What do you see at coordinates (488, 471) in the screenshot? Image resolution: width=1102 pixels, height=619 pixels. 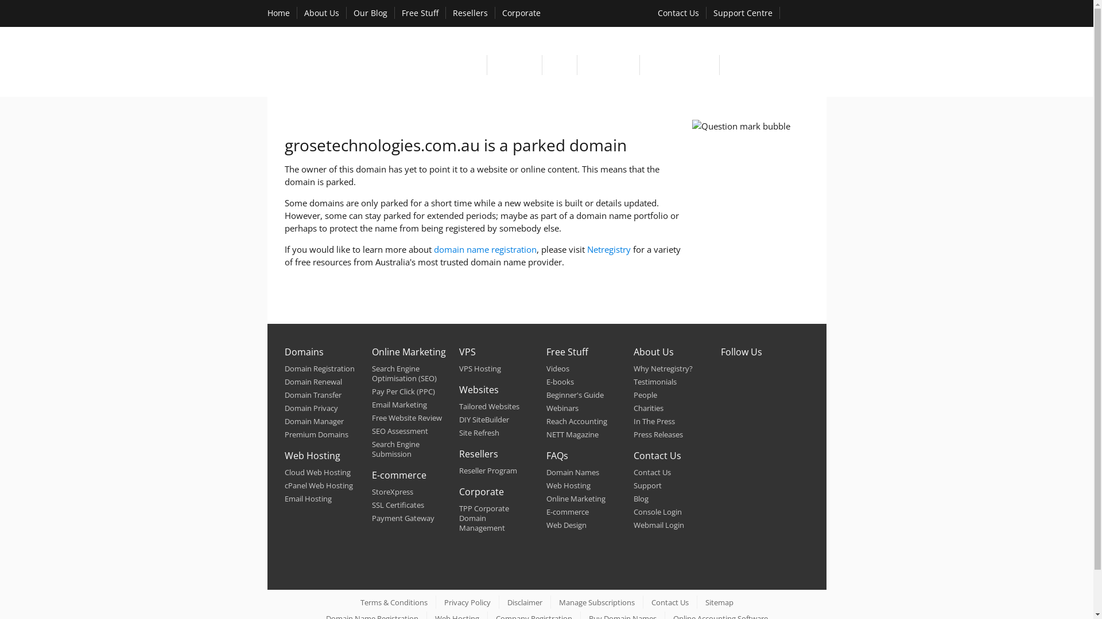 I see `Reseller Program` at bounding box center [488, 471].